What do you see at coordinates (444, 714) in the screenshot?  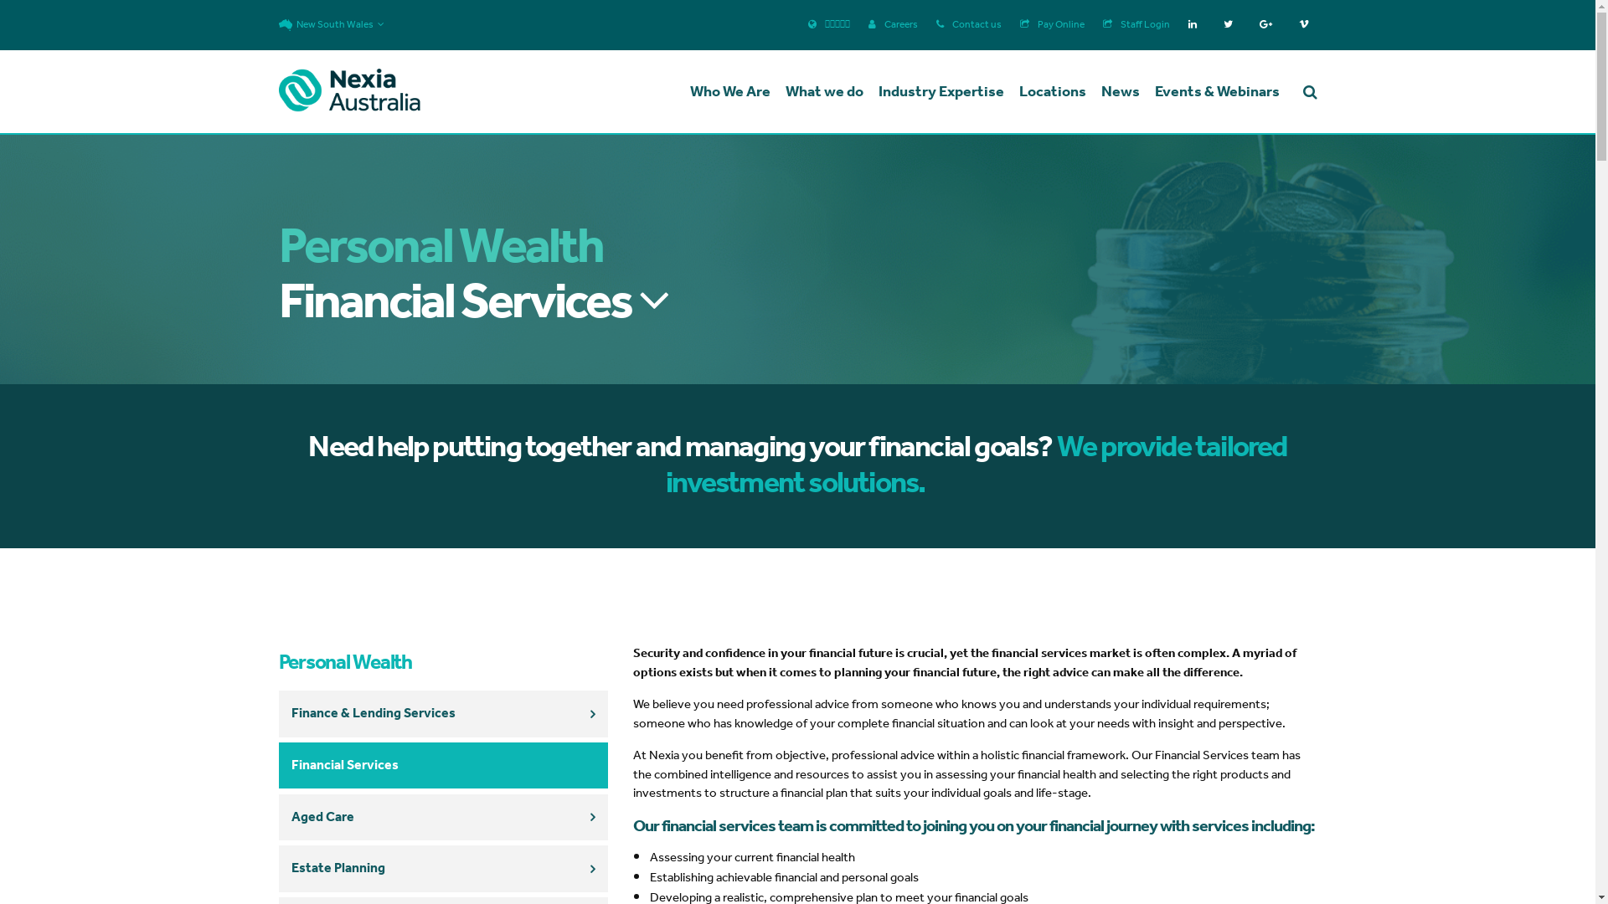 I see `Finance & Lending Services` at bounding box center [444, 714].